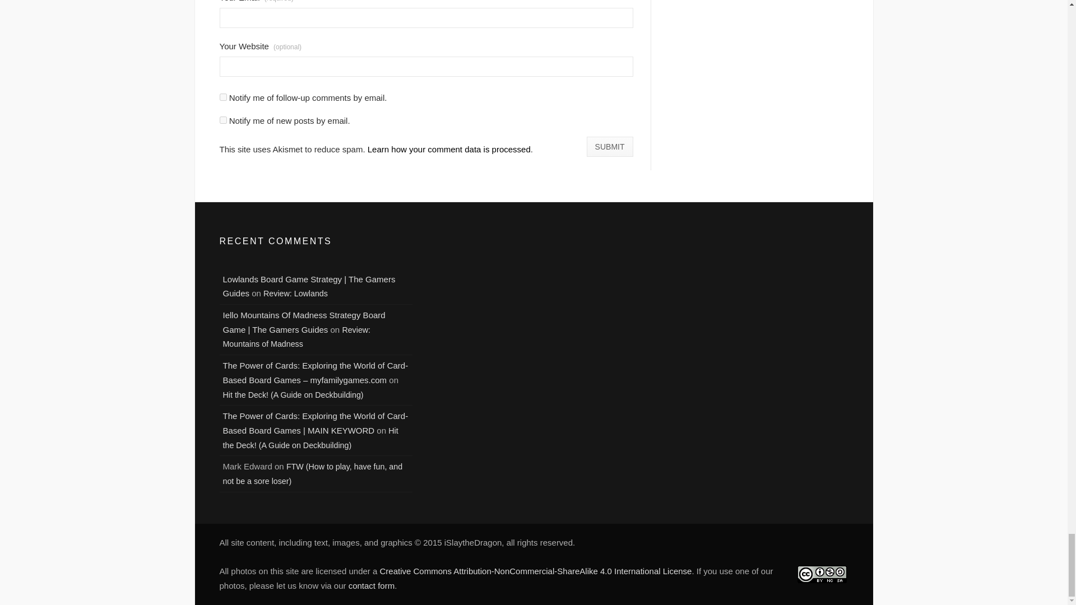  I want to click on subscribe, so click(223, 97).